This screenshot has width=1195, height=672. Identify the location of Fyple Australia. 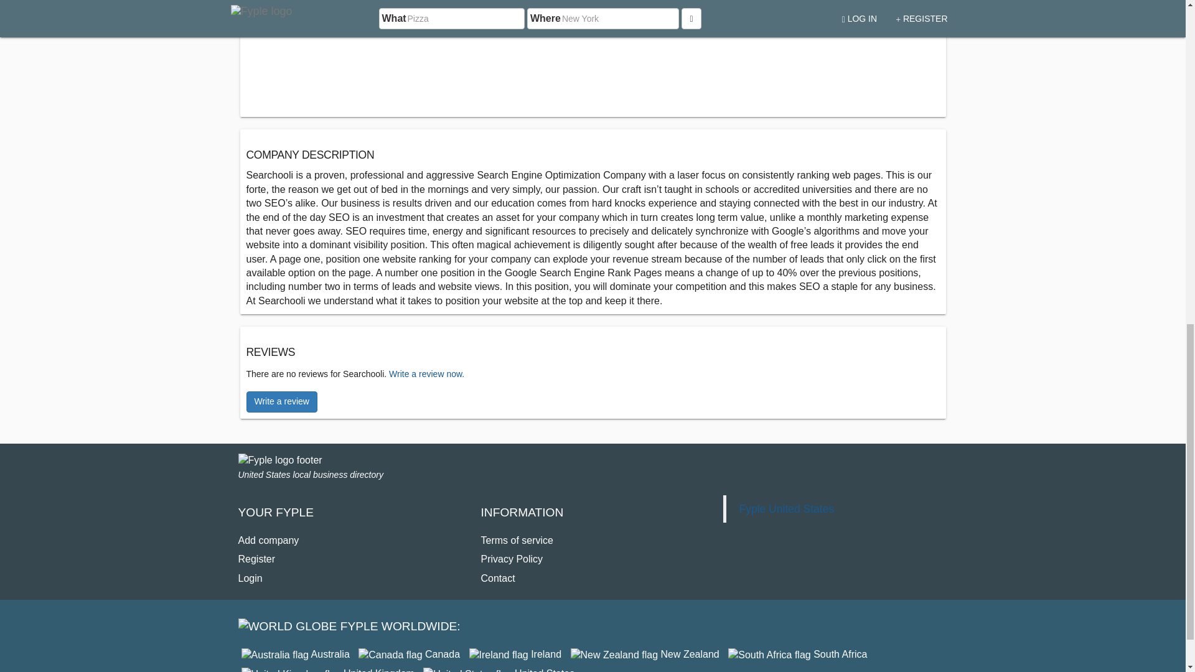
(295, 654).